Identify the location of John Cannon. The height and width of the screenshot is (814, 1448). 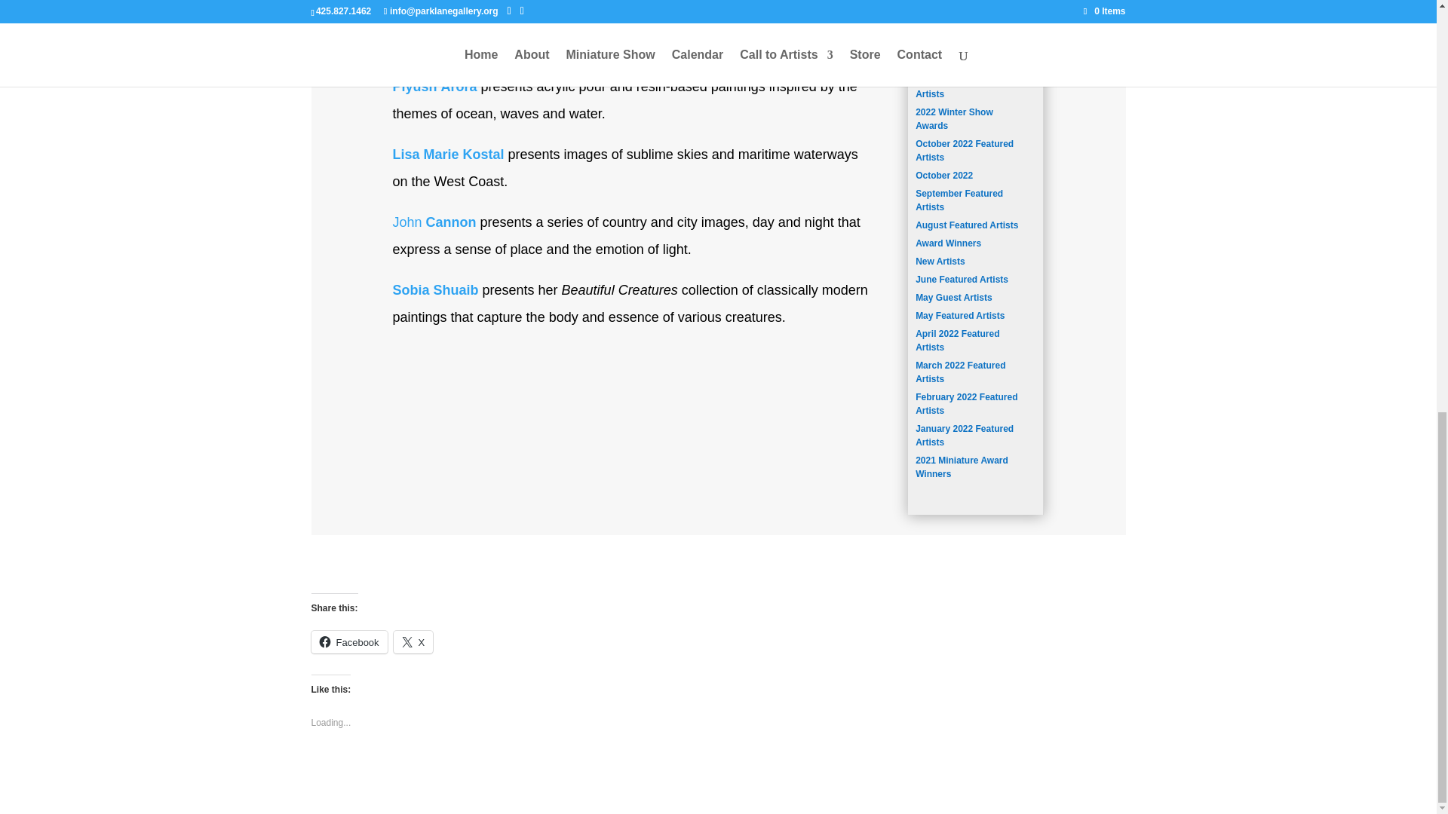
(434, 222).